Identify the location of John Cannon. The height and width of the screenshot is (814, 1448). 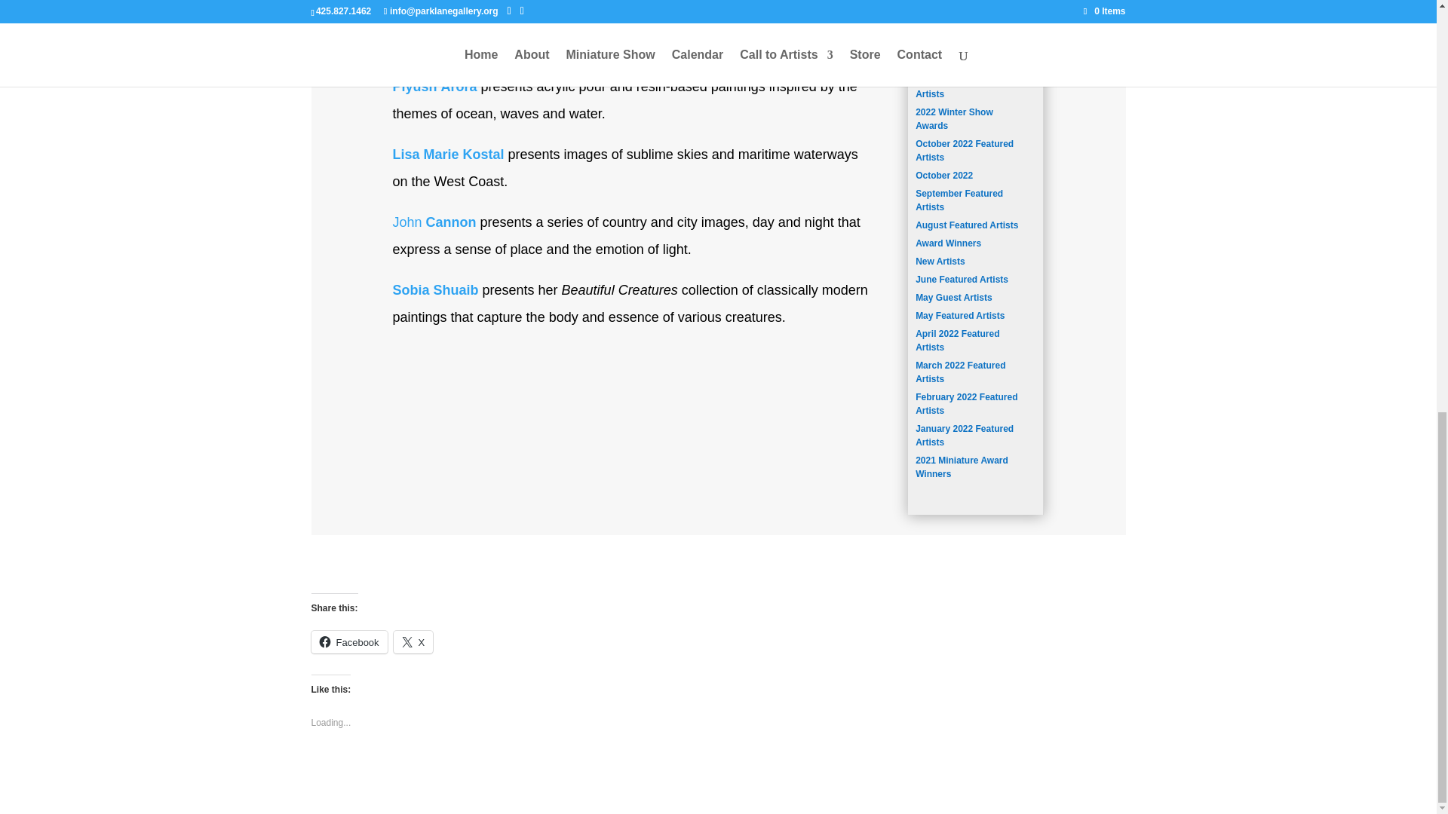
(434, 222).